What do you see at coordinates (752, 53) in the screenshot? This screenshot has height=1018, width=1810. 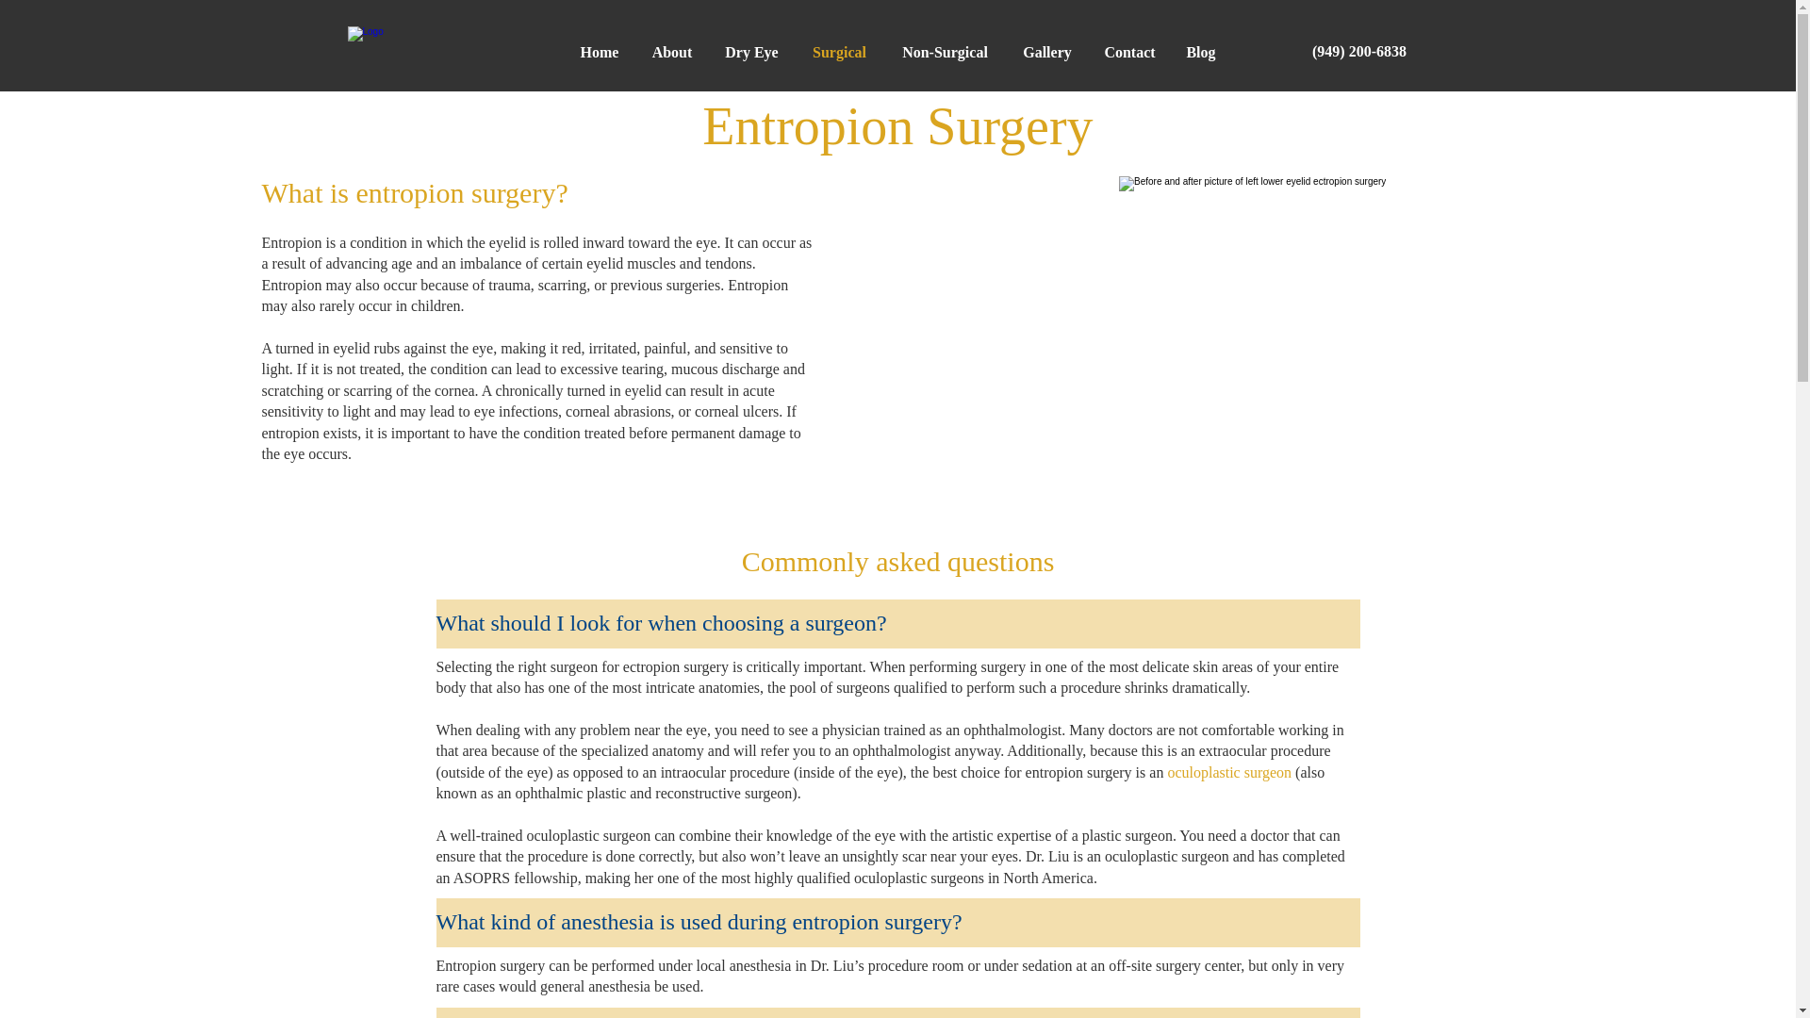 I see `Dry Eye` at bounding box center [752, 53].